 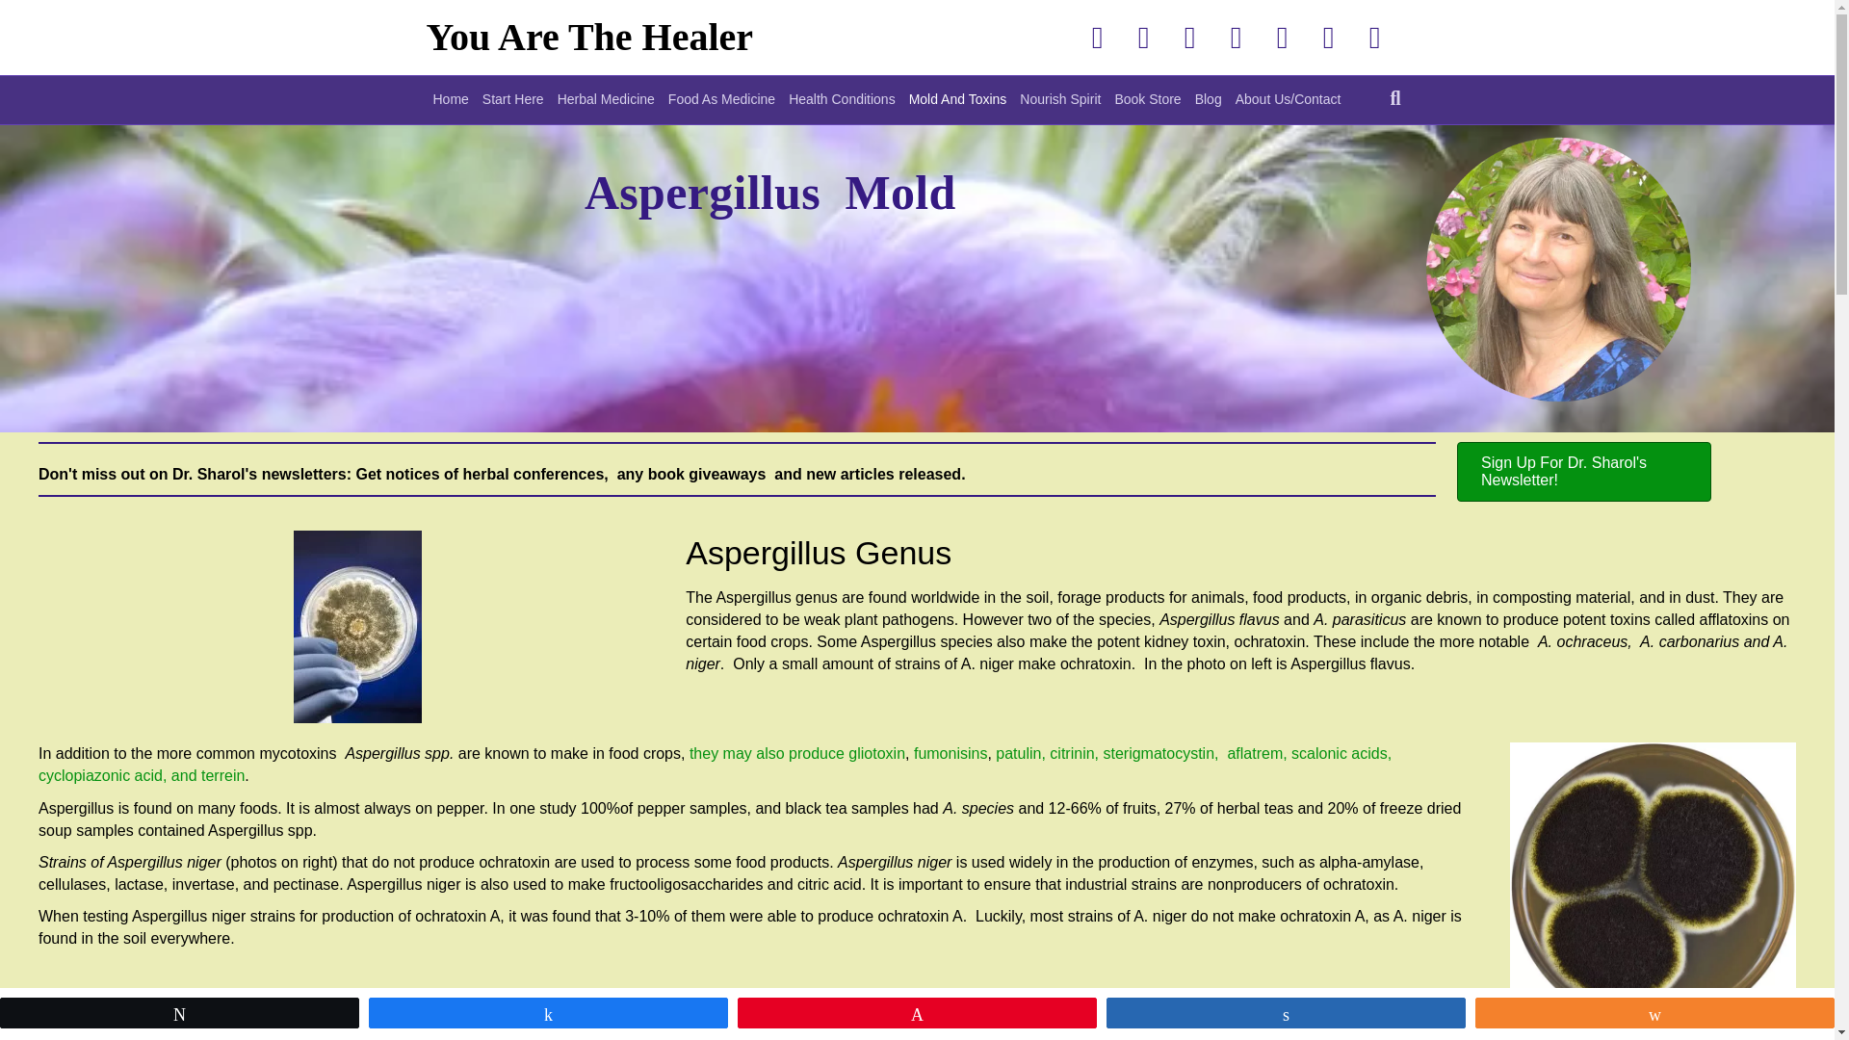 I want to click on Start Here, so click(x=512, y=99).